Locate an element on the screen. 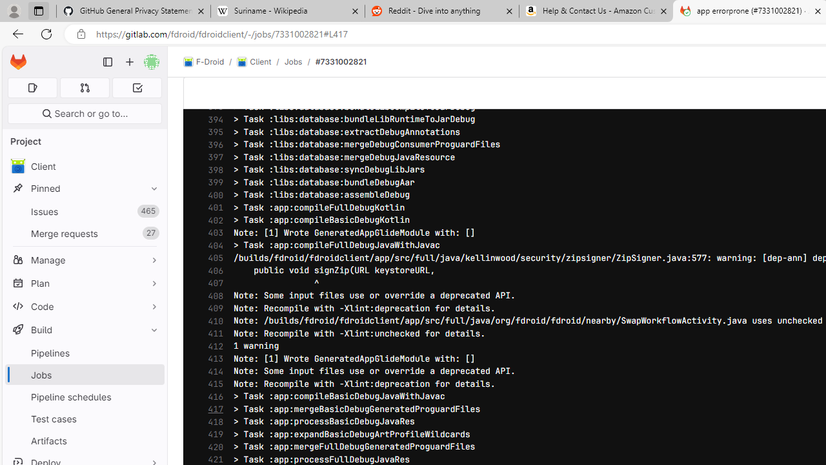 This screenshot has width=826, height=465. Build is located at coordinates (84, 329).